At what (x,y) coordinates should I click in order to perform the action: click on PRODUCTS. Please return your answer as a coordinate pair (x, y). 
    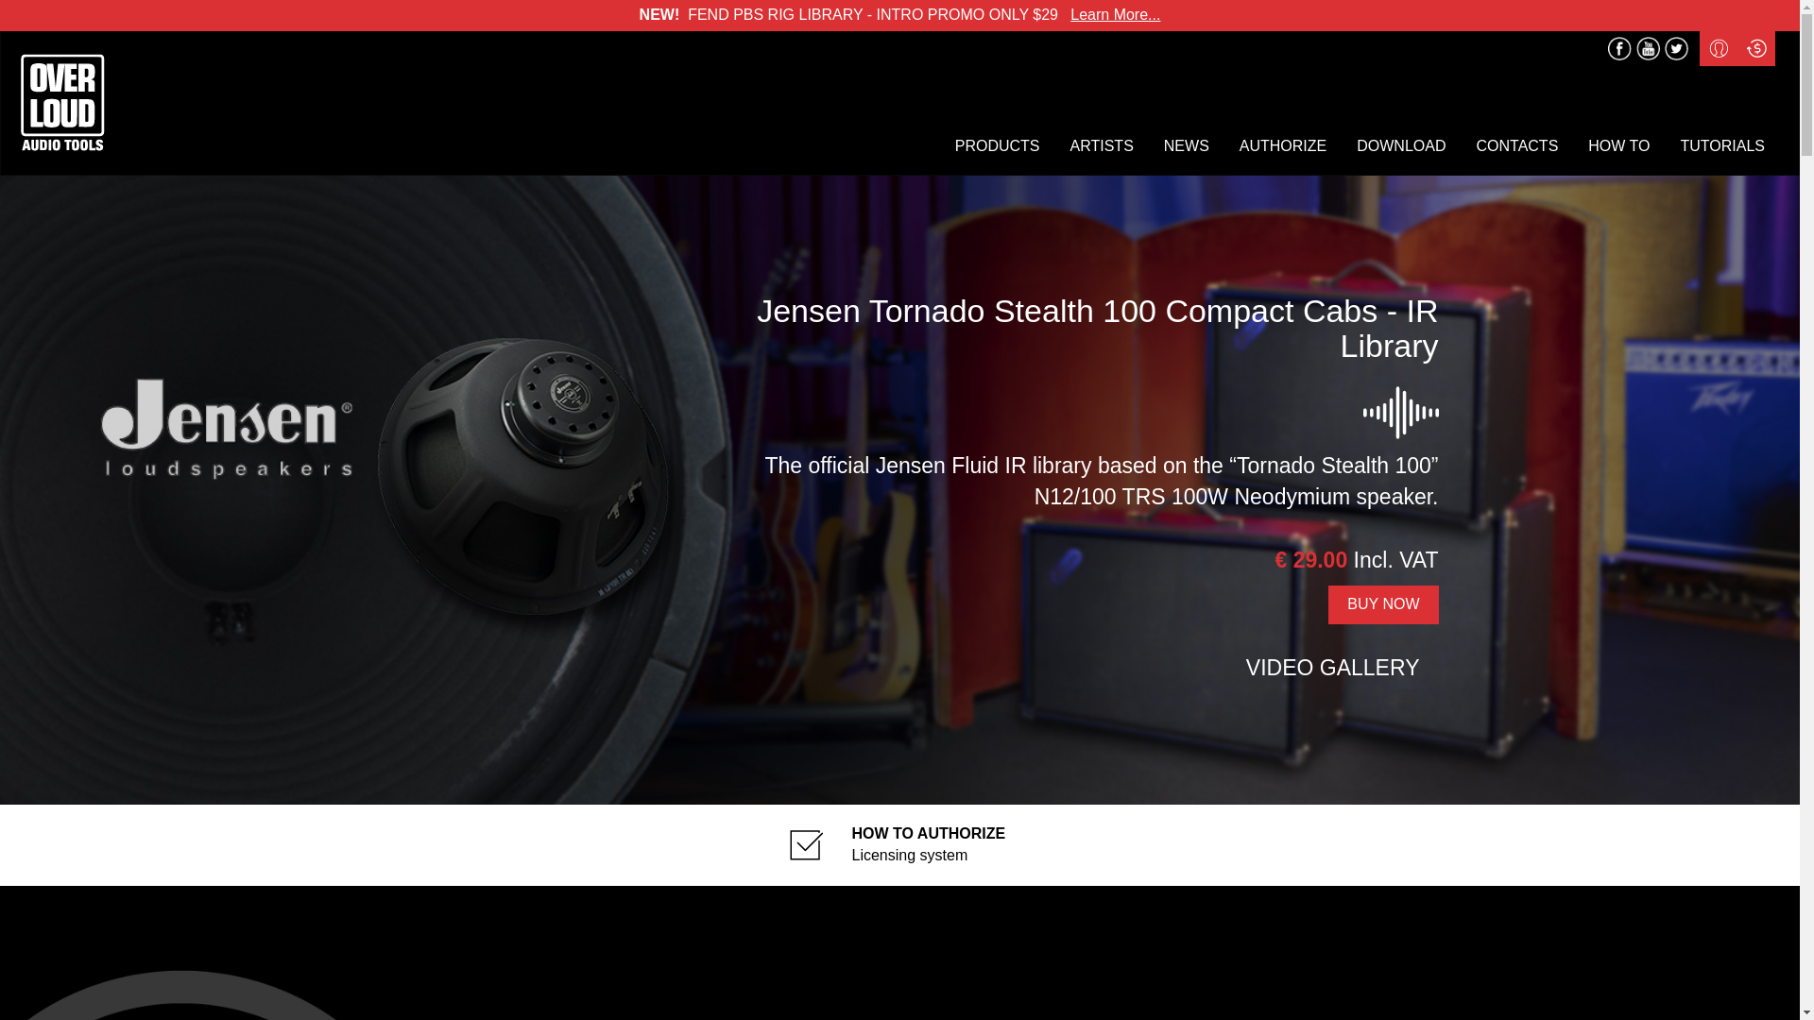
    Looking at the image, I should click on (998, 147).